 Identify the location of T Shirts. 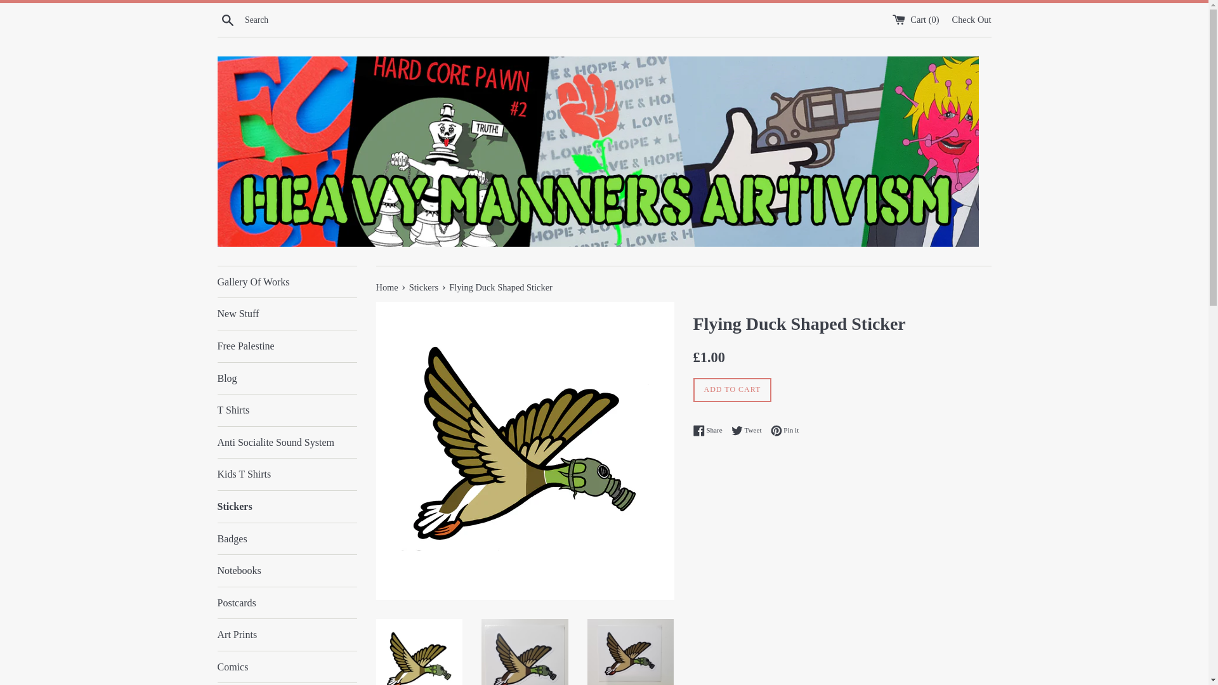
(287, 410).